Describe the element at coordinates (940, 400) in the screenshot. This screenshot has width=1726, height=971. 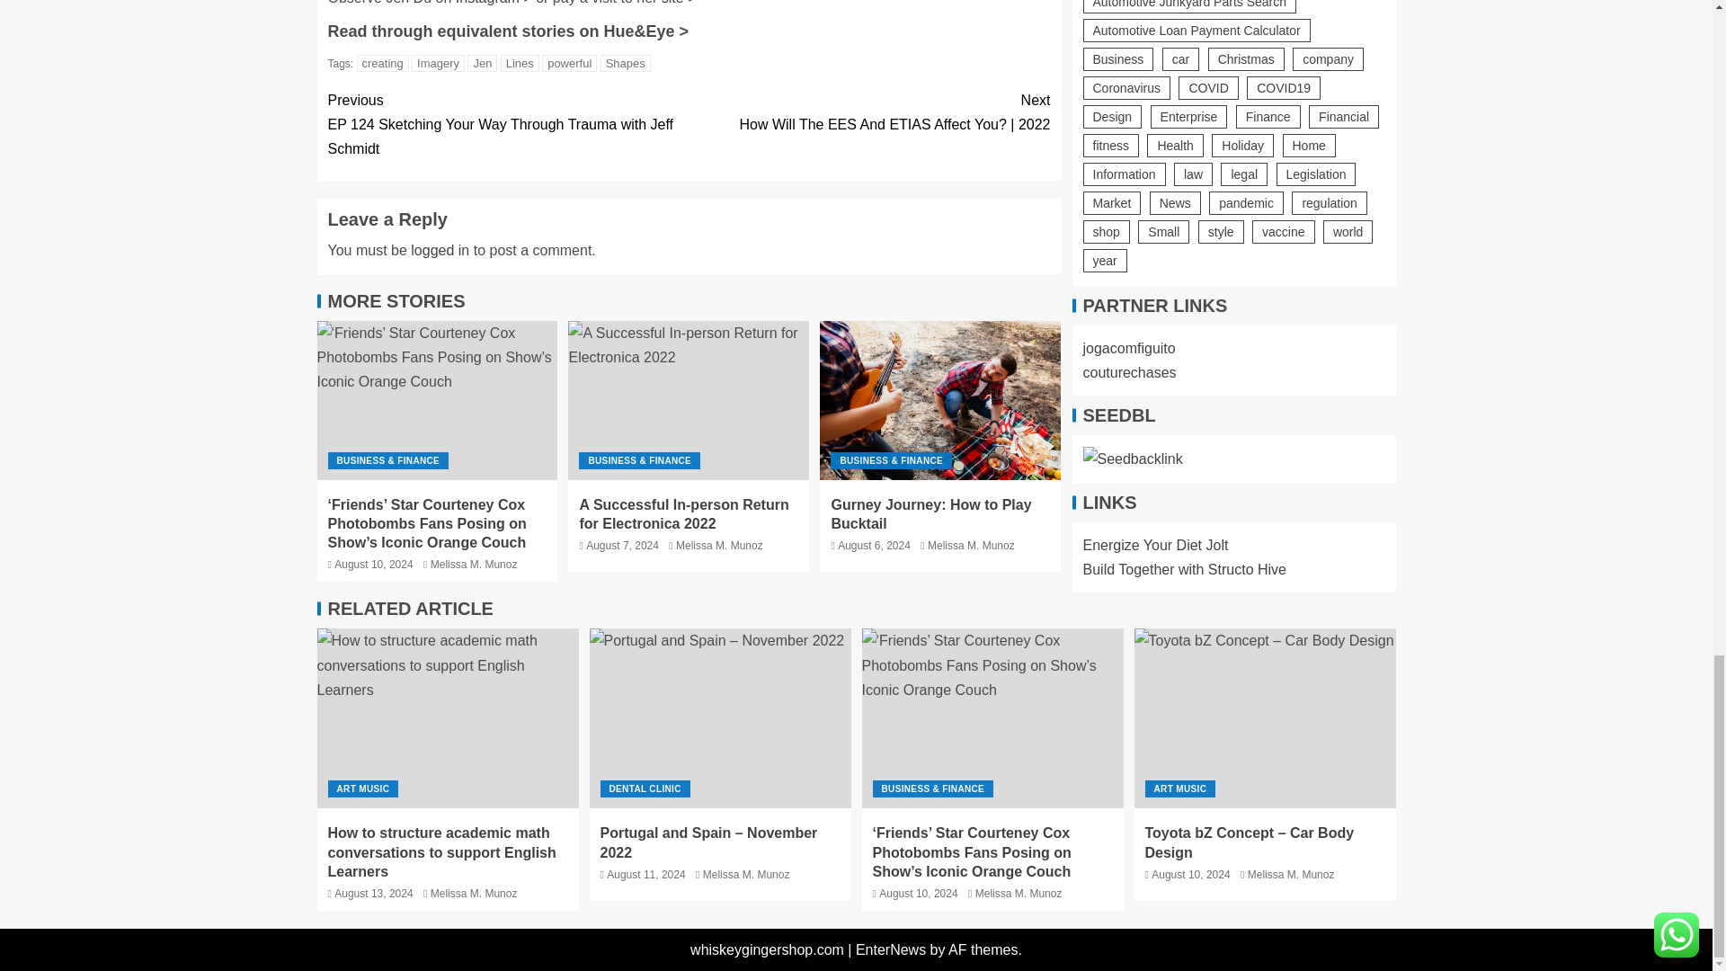
I see `Gurney Journey: How to Play Bucktail` at that location.